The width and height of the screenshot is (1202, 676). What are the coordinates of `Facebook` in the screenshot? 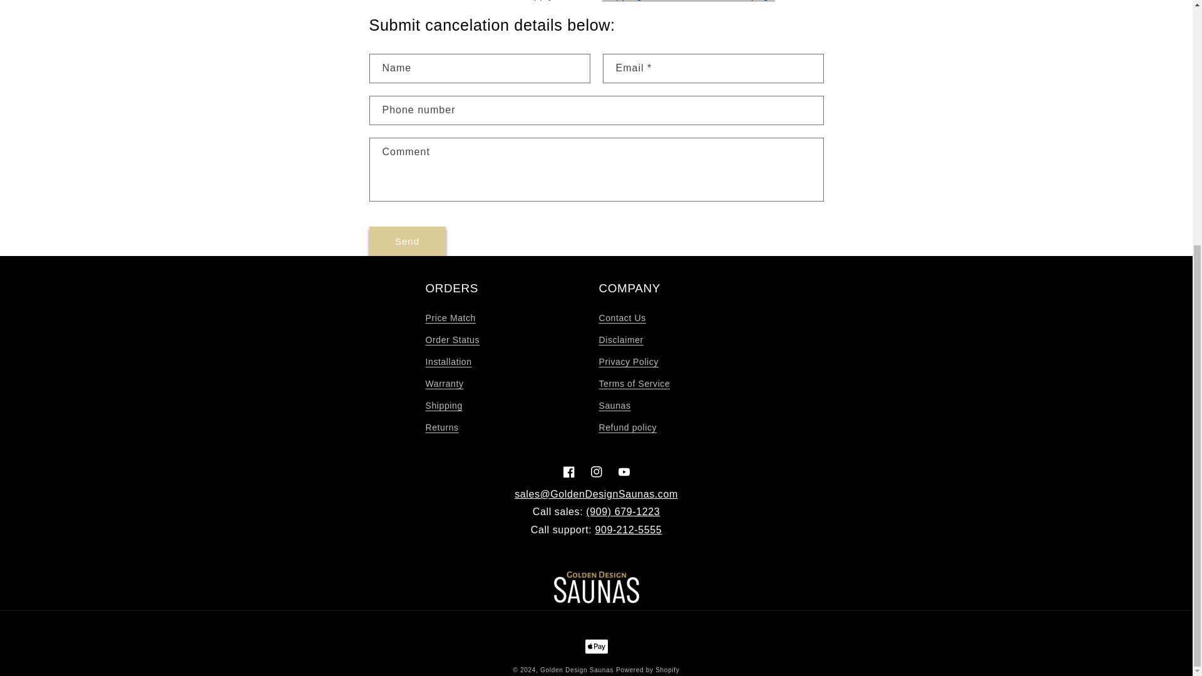 It's located at (568, 472).